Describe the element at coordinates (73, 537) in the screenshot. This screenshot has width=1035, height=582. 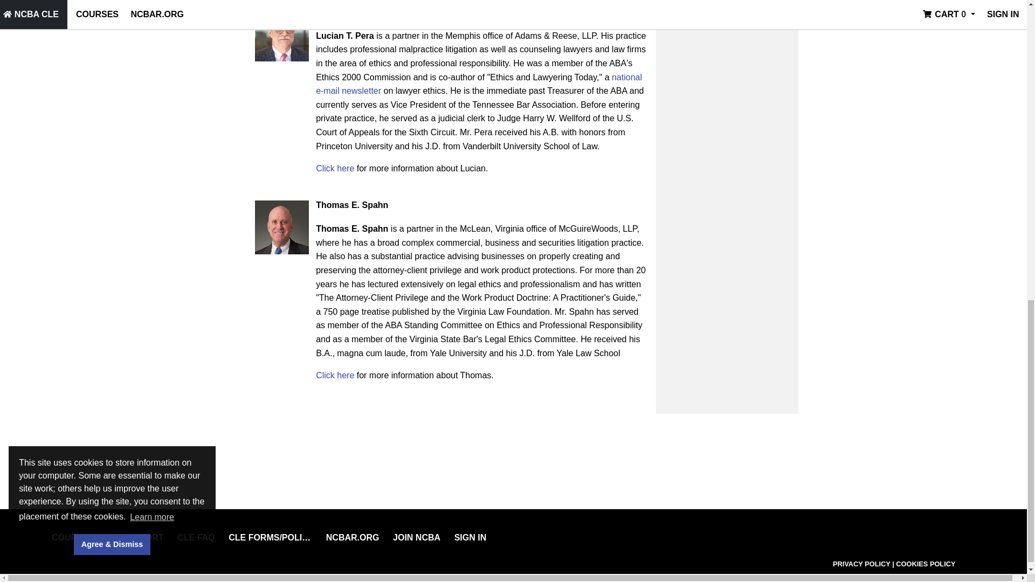
I see `Courses` at that location.